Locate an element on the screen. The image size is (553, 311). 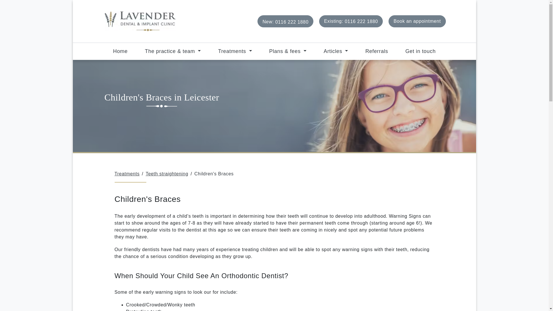
Treatments is located at coordinates (120, 51).